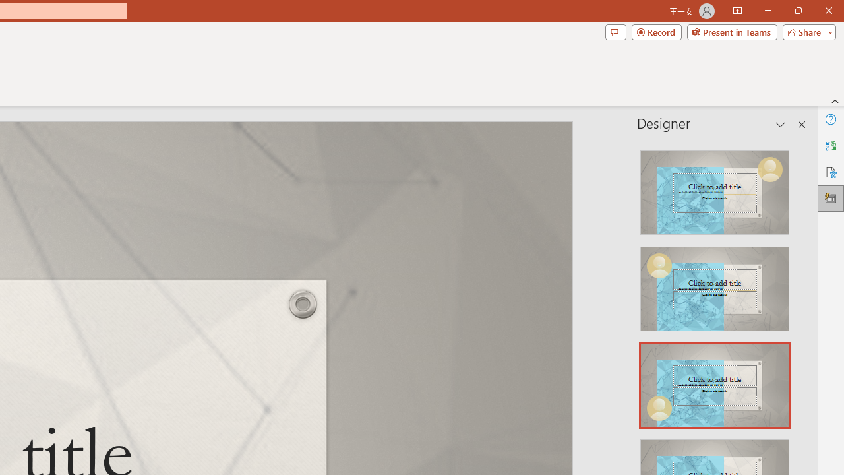 The image size is (844, 475). What do you see at coordinates (831, 145) in the screenshot?
I see `Translator` at bounding box center [831, 145].